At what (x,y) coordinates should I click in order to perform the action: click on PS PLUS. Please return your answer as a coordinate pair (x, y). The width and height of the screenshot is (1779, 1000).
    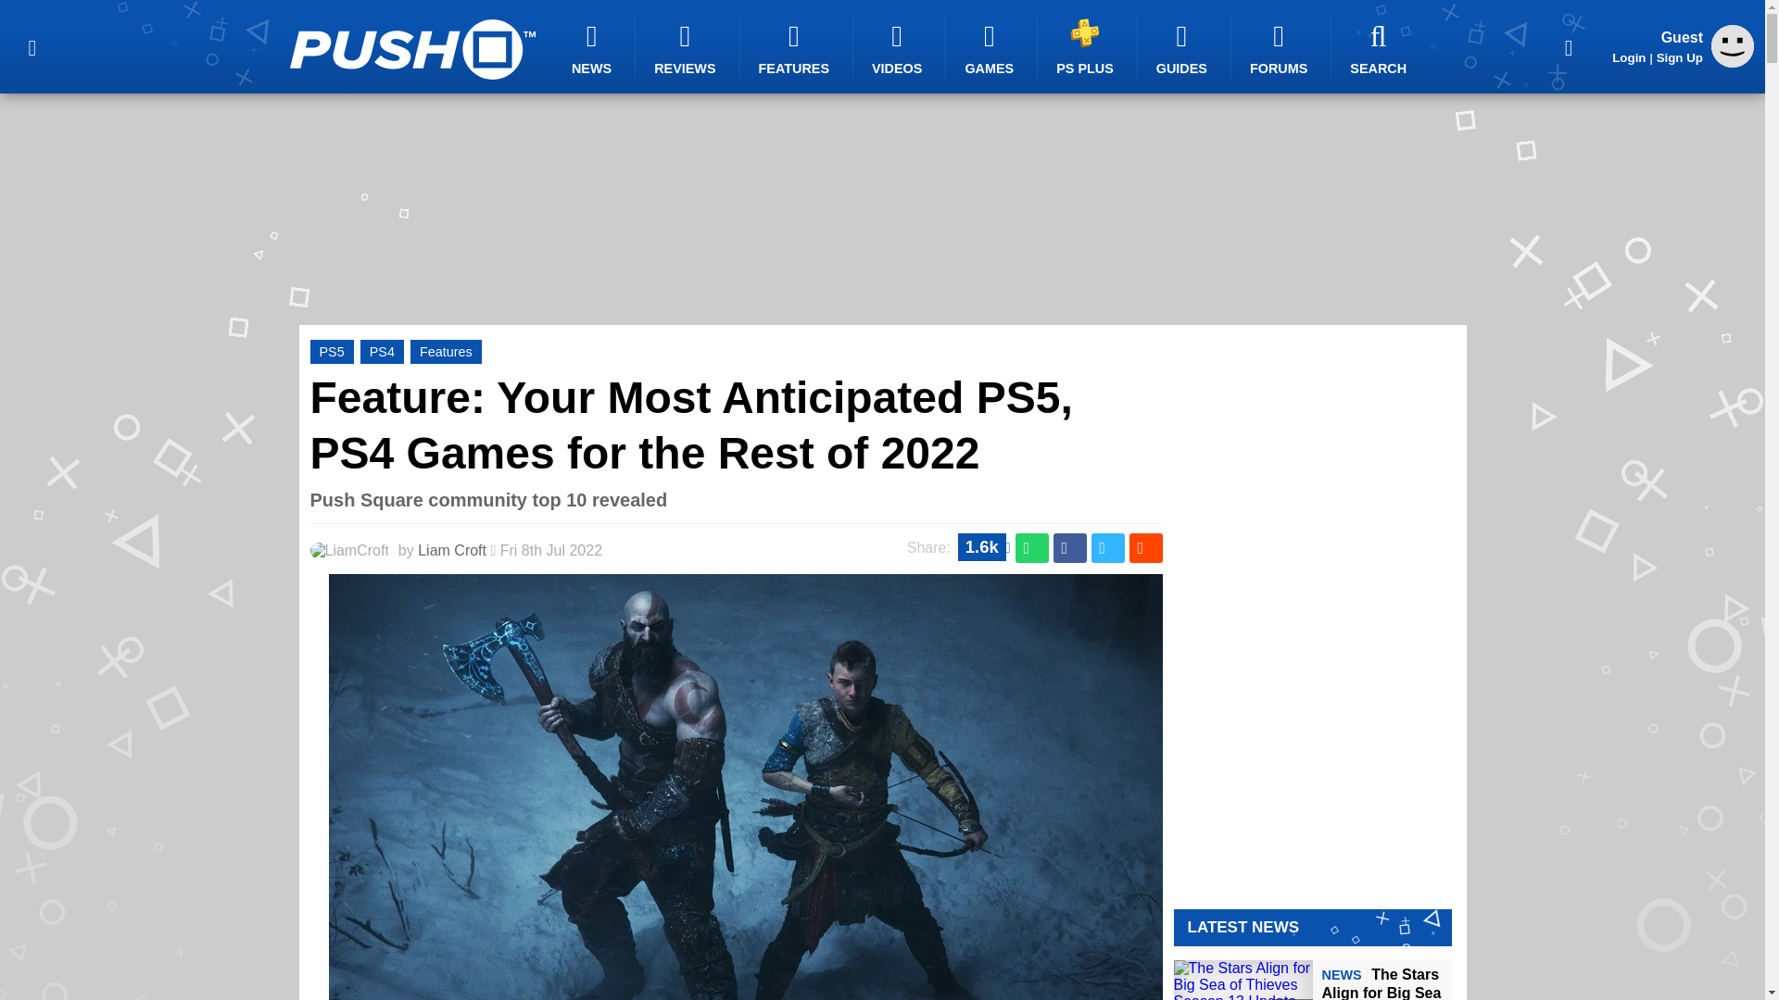
    Looking at the image, I should click on (1088, 46).